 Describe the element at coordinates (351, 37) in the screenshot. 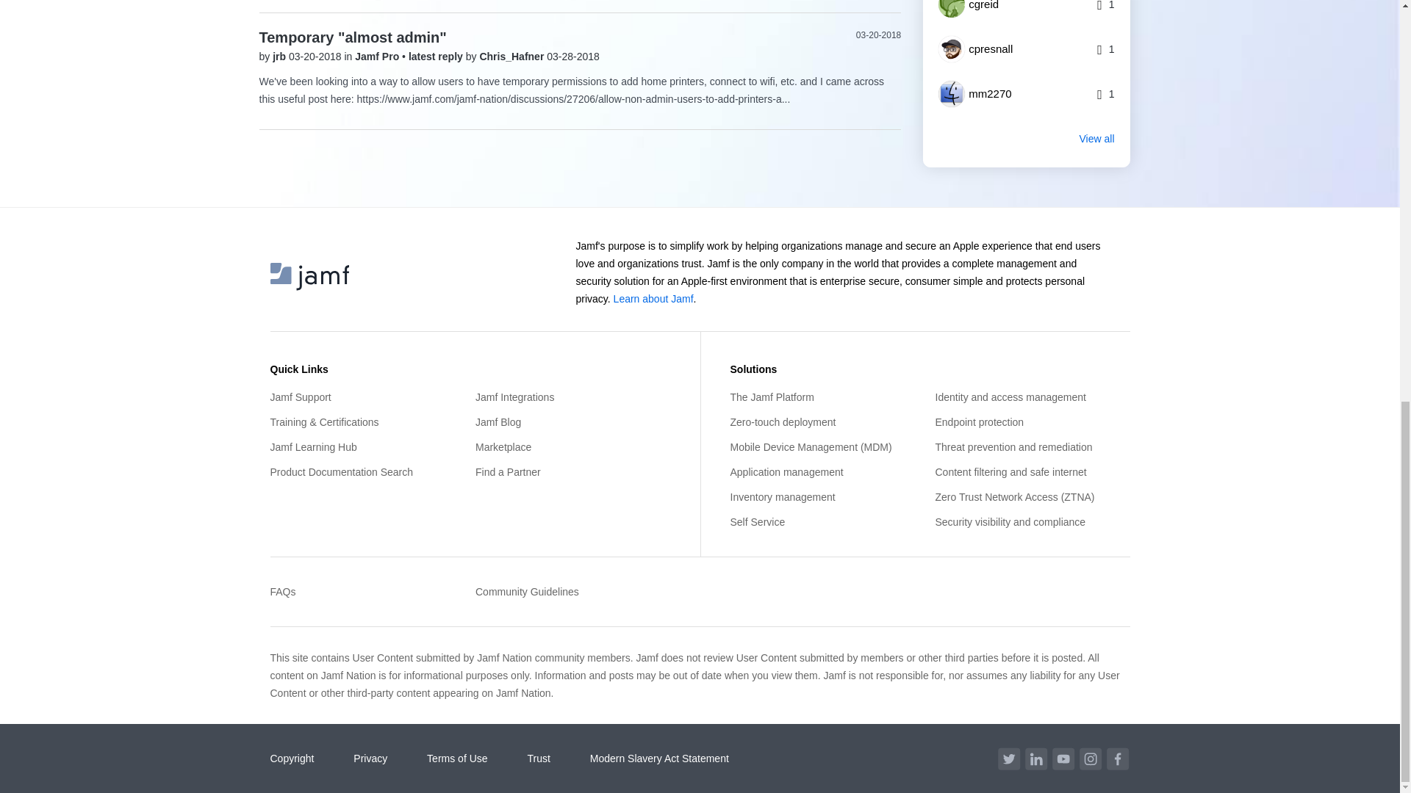

I see `Temporary "almost admin"` at that location.